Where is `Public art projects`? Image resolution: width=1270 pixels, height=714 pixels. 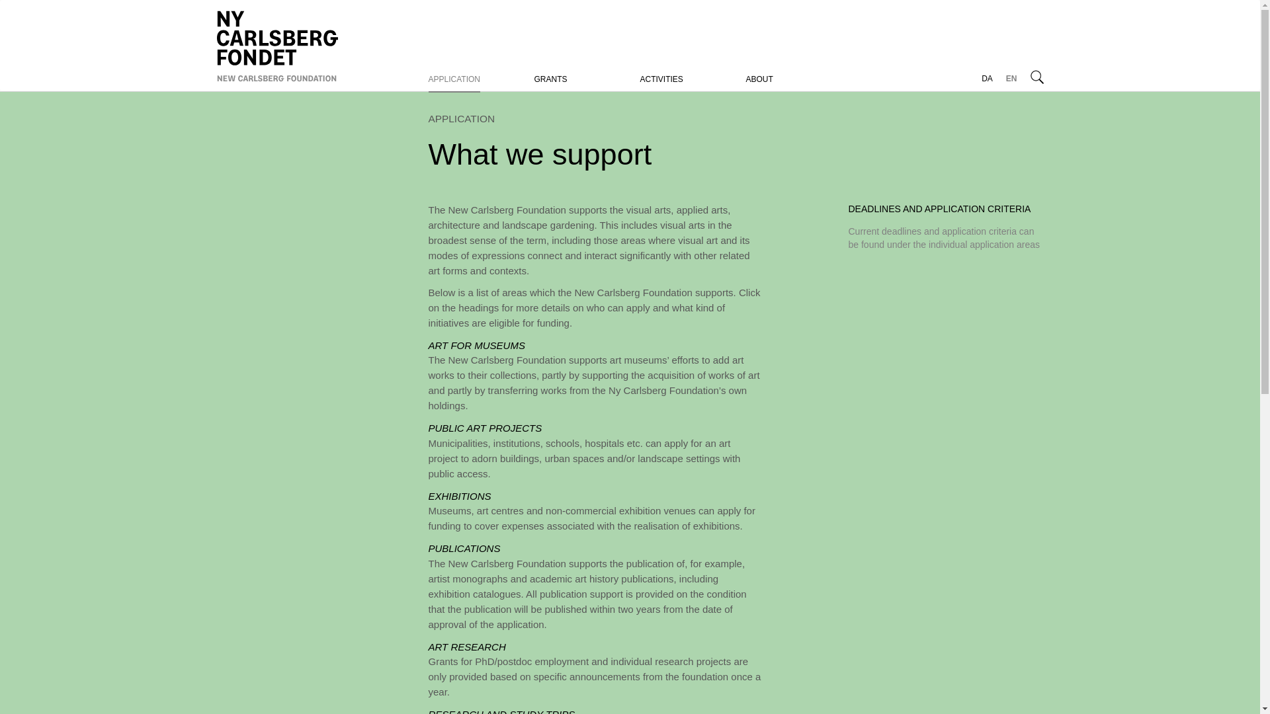 Public art projects is located at coordinates (486, 428).